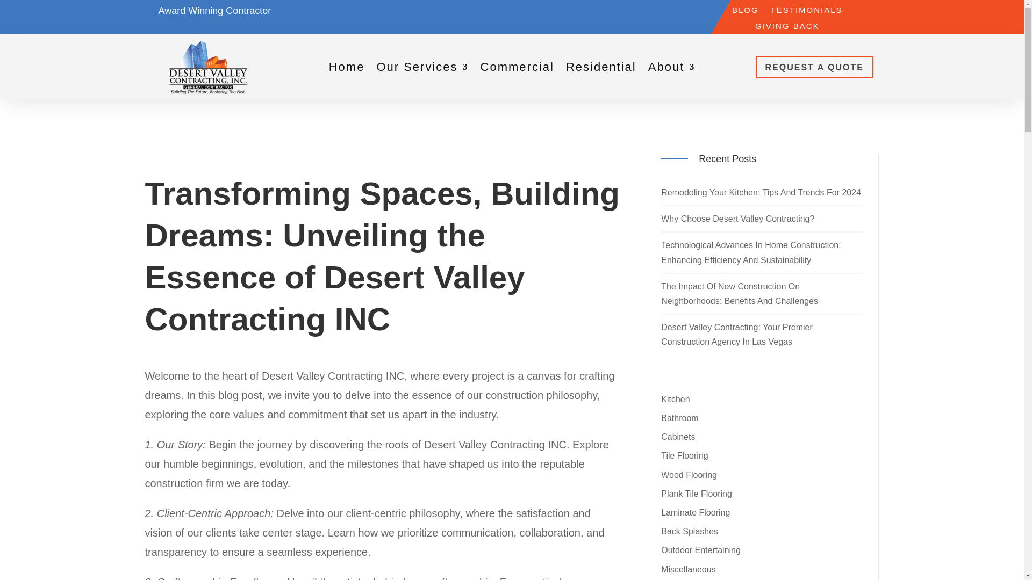 The width and height of the screenshot is (1032, 580). Describe the element at coordinates (678, 436) in the screenshot. I see `Cabinets` at that location.